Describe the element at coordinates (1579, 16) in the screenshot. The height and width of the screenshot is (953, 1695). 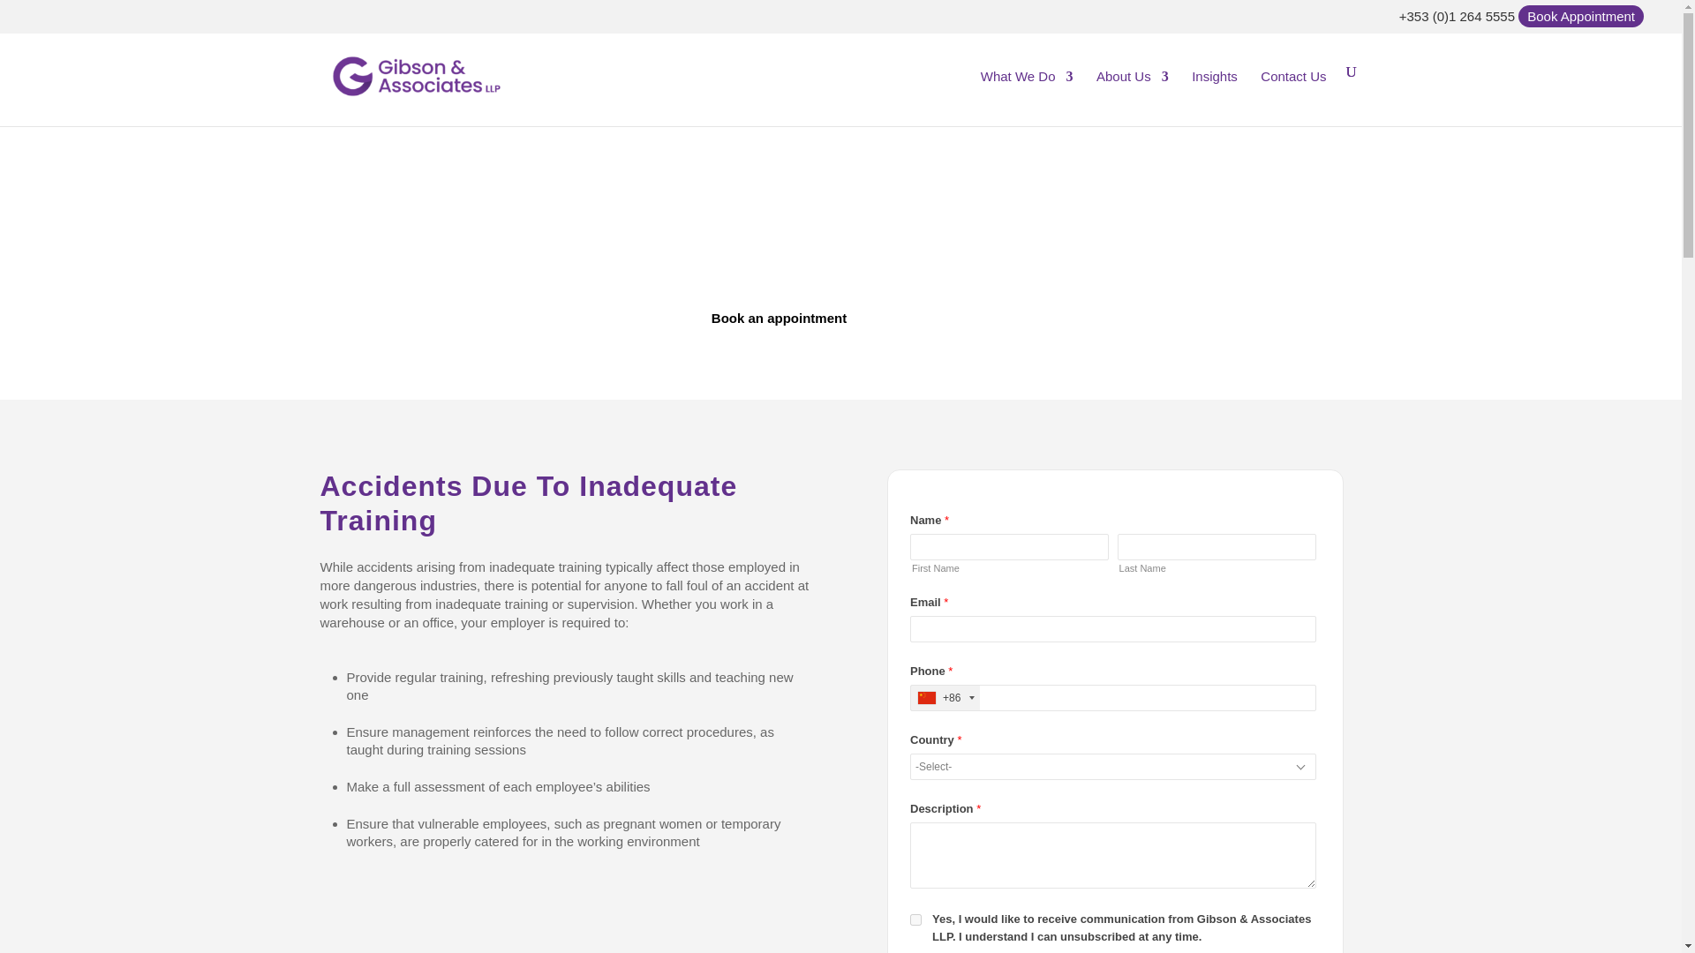
I see `Book Appointment` at that location.